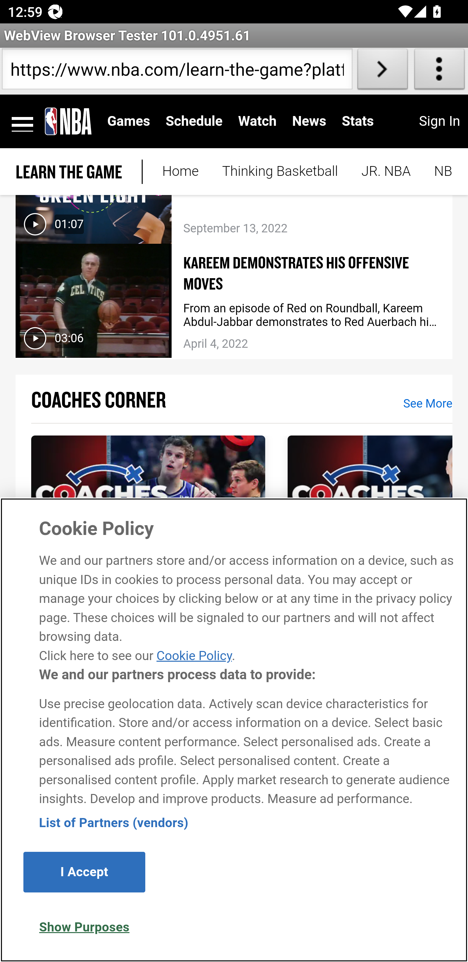 The width and height of the screenshot is (468, 962). I want to click on List of Partners (vendors), so click(114, 824).